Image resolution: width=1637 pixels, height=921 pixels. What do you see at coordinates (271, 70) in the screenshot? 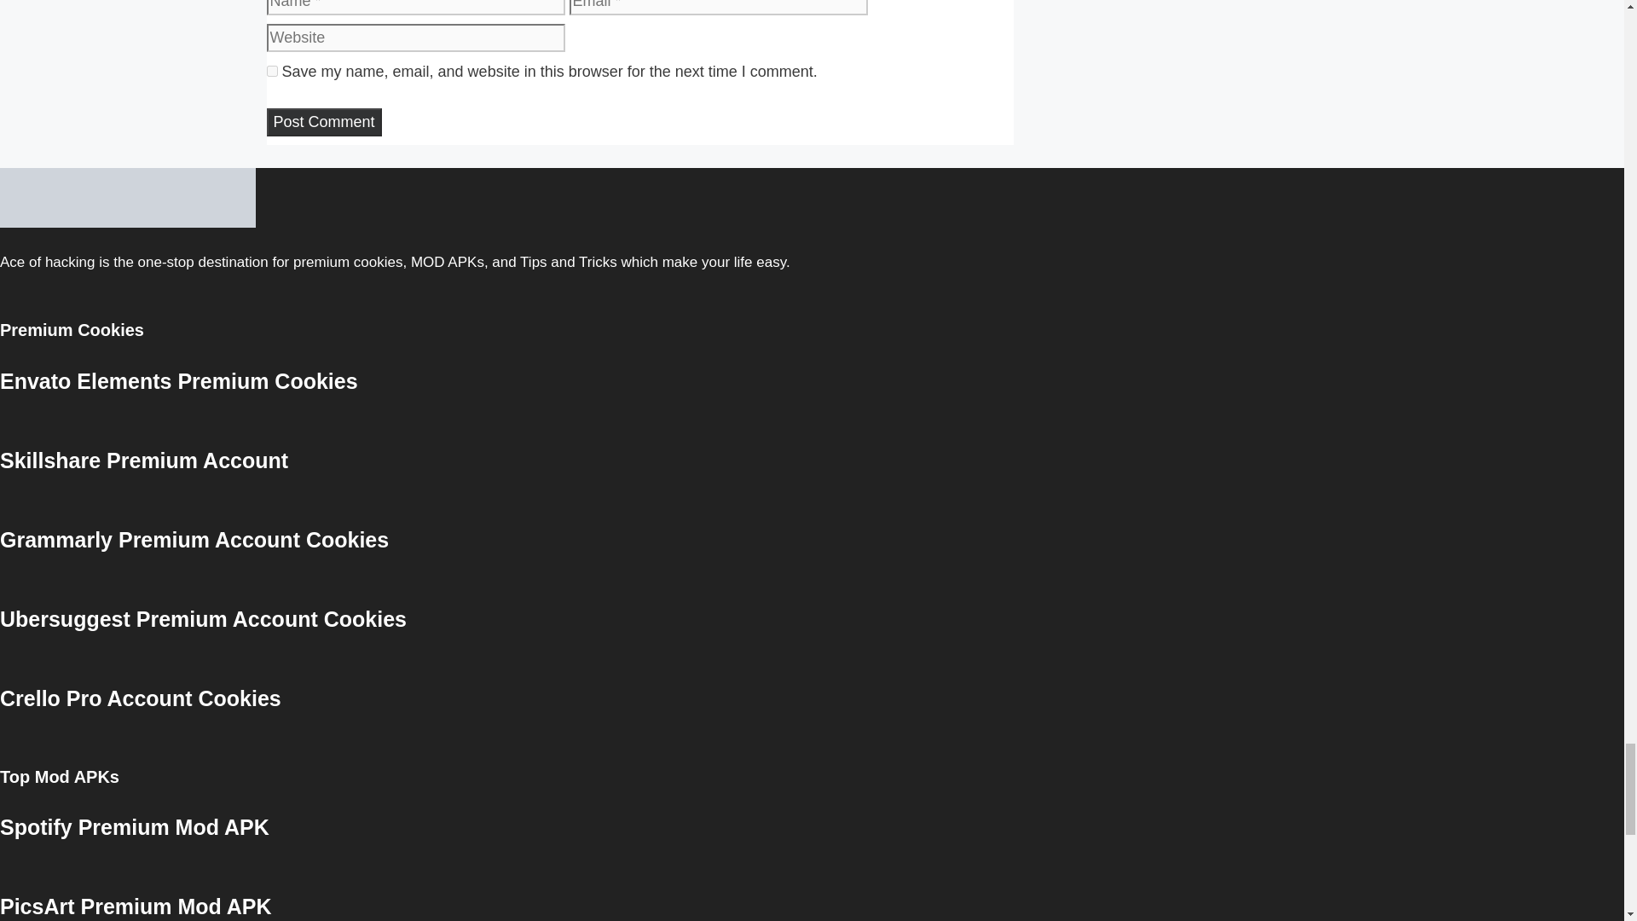
I see `yes` at bounding box center [271, 70].